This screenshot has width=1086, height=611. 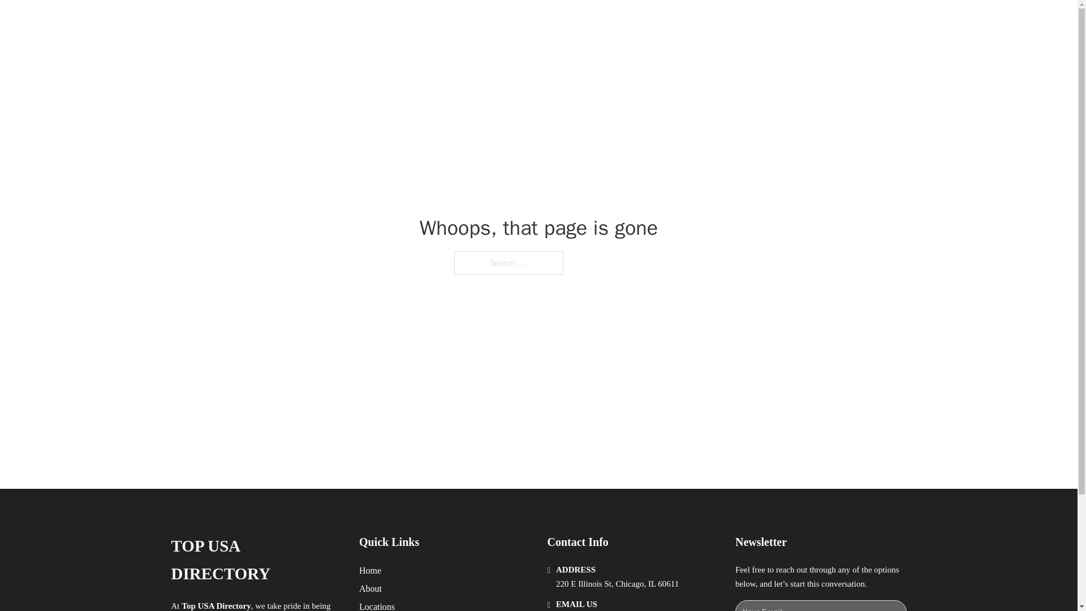 What do you see at coordinates (739, 21) in the screenshot?
I see `LOCATIONS` at bounding box center [739, 21].